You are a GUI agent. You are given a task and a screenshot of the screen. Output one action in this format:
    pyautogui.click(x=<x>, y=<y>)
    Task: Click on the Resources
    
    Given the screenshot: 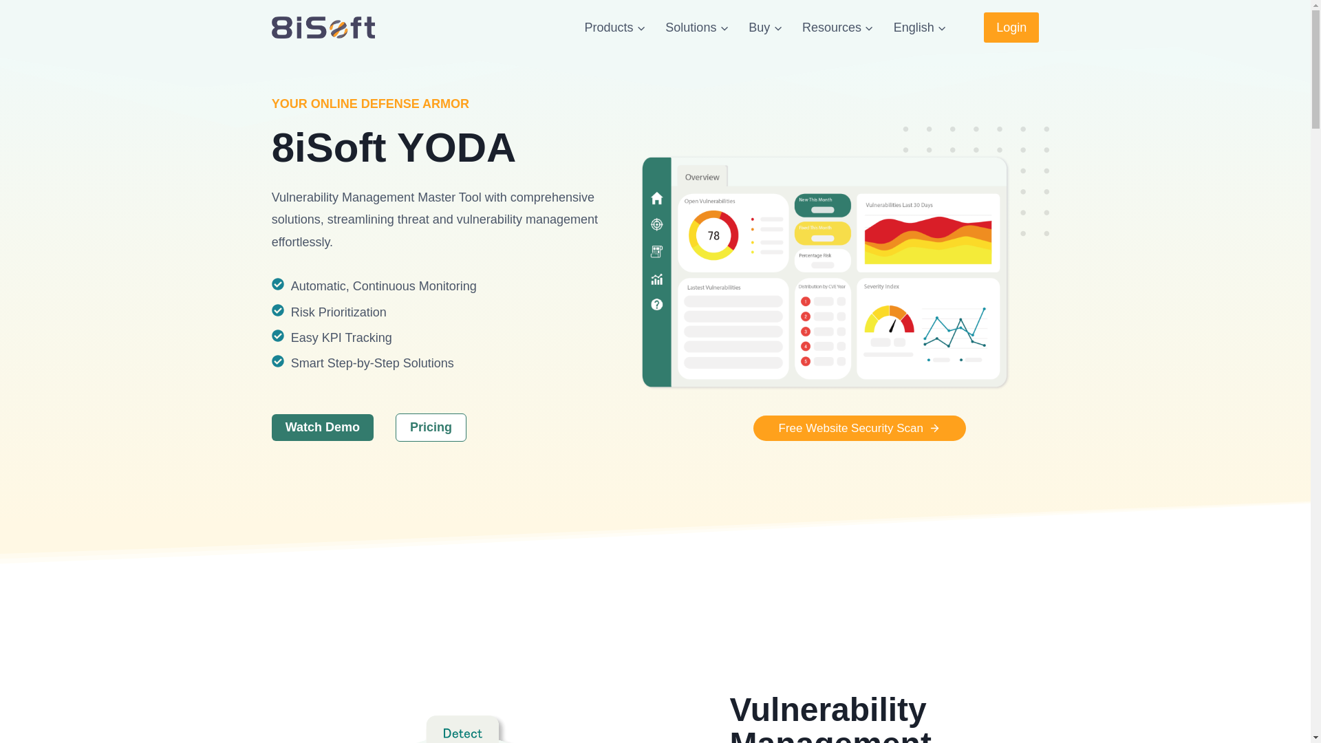 What is the action you would take?
    pyautogui.click(x=838, y=27)
    